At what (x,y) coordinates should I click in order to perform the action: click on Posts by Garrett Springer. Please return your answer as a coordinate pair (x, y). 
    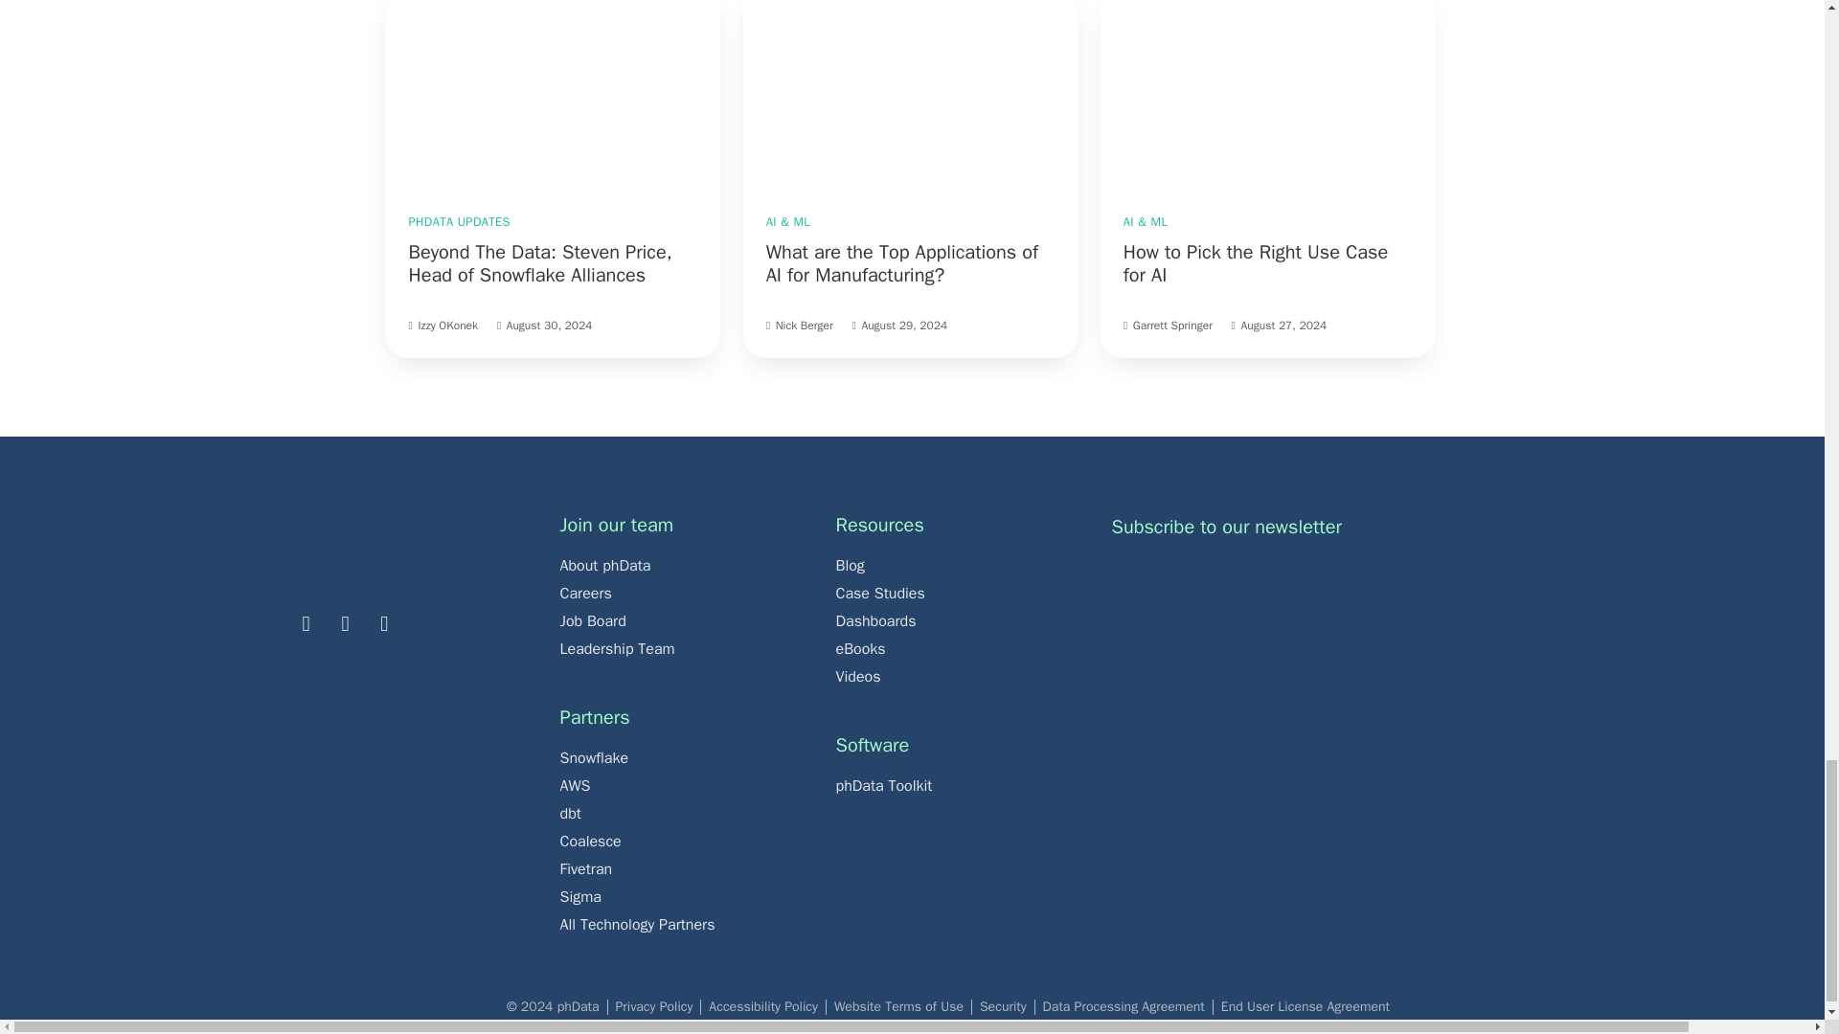
    Looking at the image, I should click on (1172, 325).